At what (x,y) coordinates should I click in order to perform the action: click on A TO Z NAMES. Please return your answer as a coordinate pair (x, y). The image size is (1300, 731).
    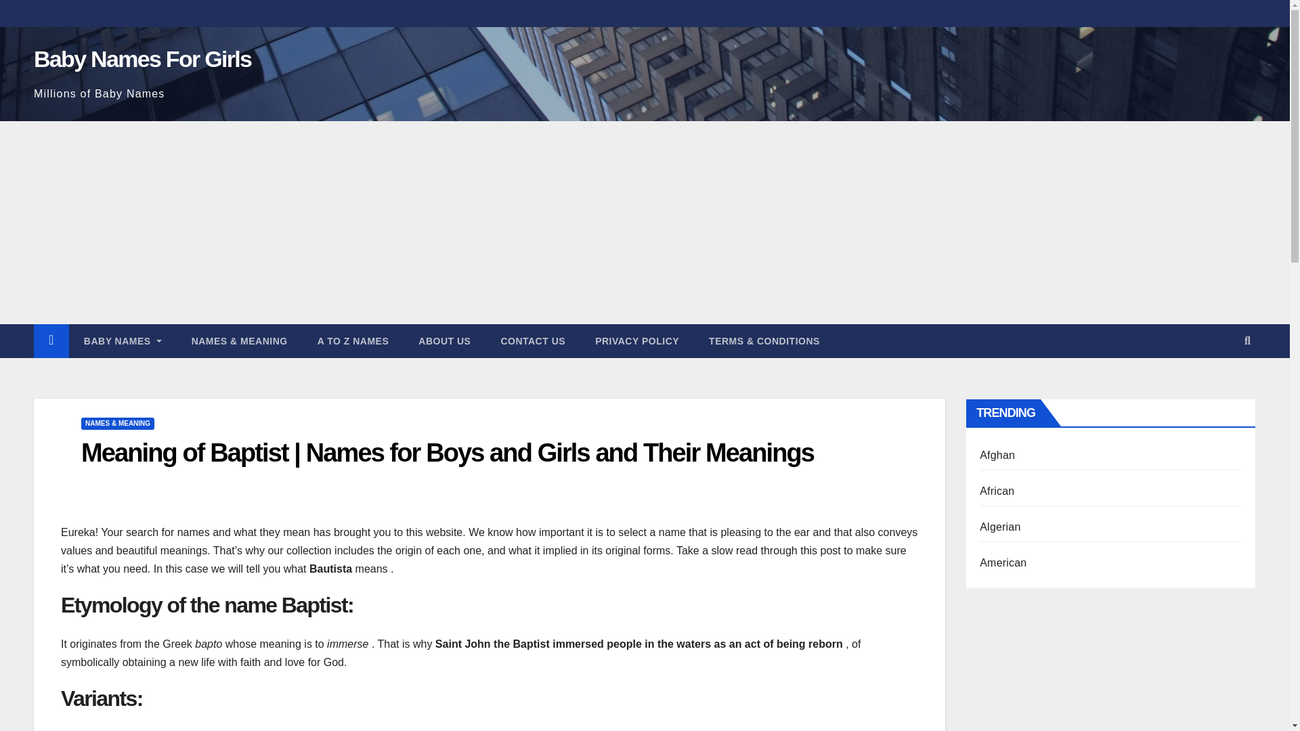
    Looking at the image, I should click on (353, 341).